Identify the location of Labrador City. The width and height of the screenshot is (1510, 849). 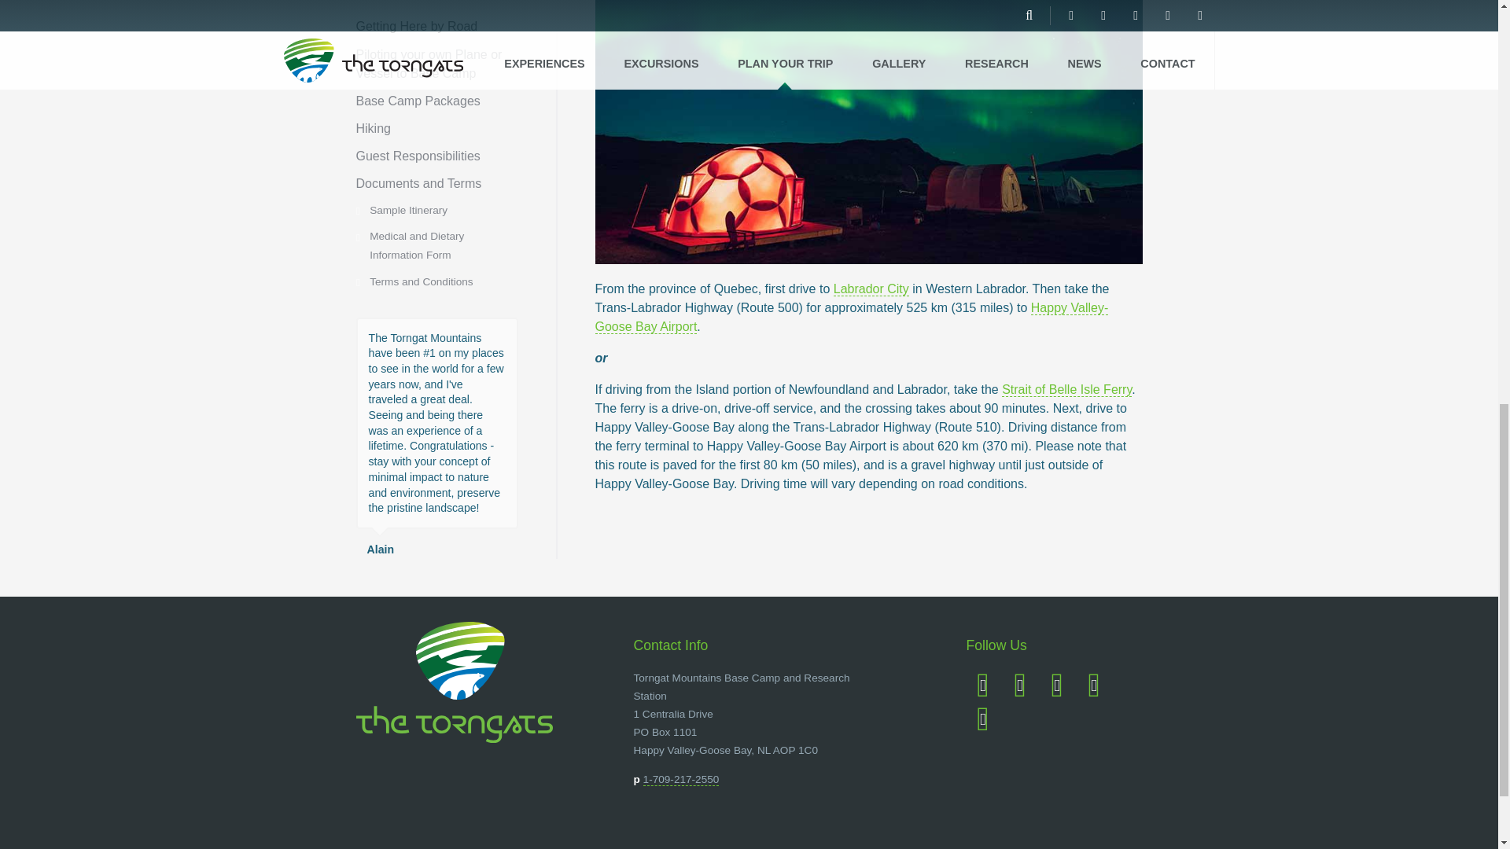
(871, 289).